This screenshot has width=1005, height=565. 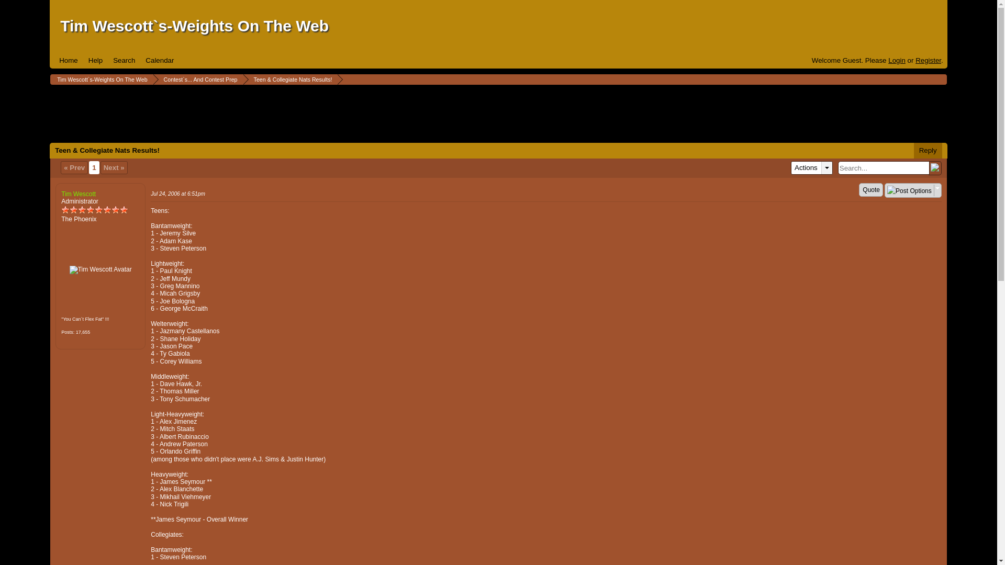 I want to click on Help, so click(x=95, y=60).